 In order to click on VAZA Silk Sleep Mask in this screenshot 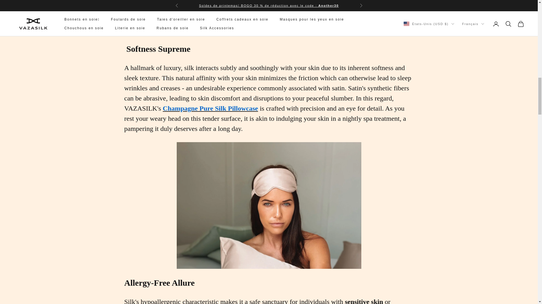, I will do `click(269, 14)`.